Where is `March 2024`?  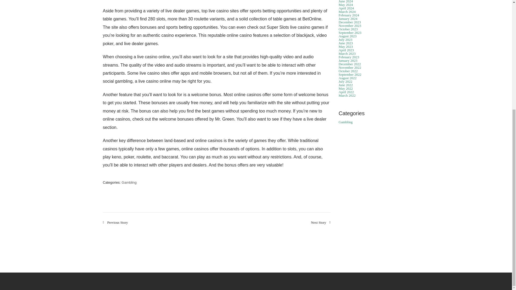
March 2024 is located at coordinates (347, 11).